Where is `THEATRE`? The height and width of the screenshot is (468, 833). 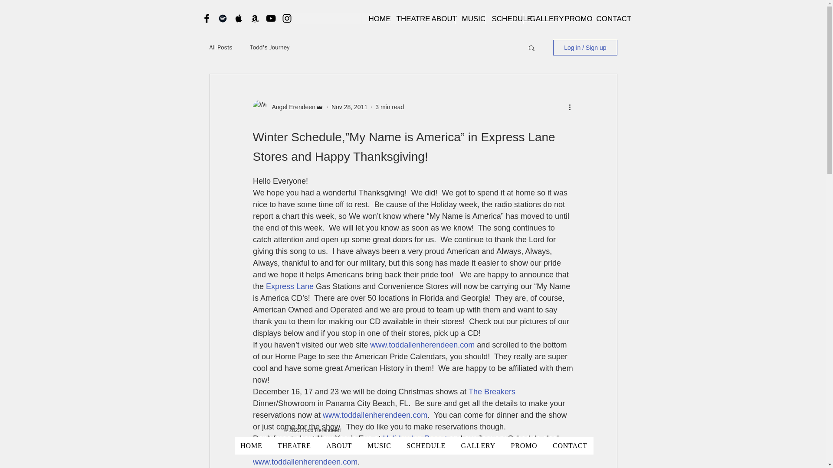
THEATRE is located at coordinates (407, 19).